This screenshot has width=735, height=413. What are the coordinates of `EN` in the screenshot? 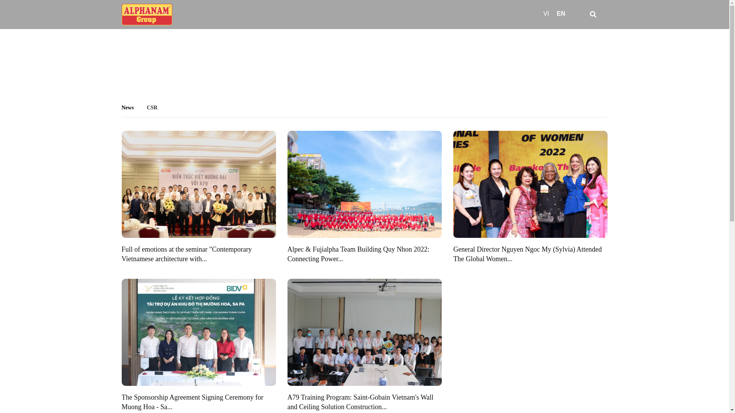 It's located at (559, 13).